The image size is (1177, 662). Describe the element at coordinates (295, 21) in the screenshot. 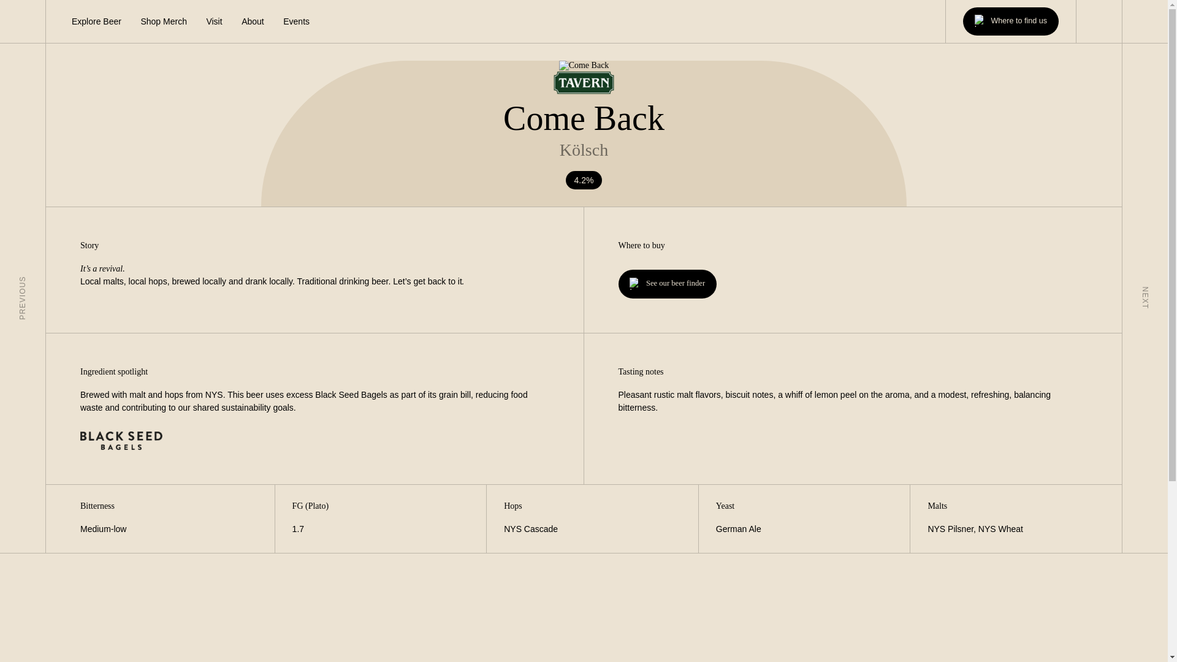

I see `Events` at that location.